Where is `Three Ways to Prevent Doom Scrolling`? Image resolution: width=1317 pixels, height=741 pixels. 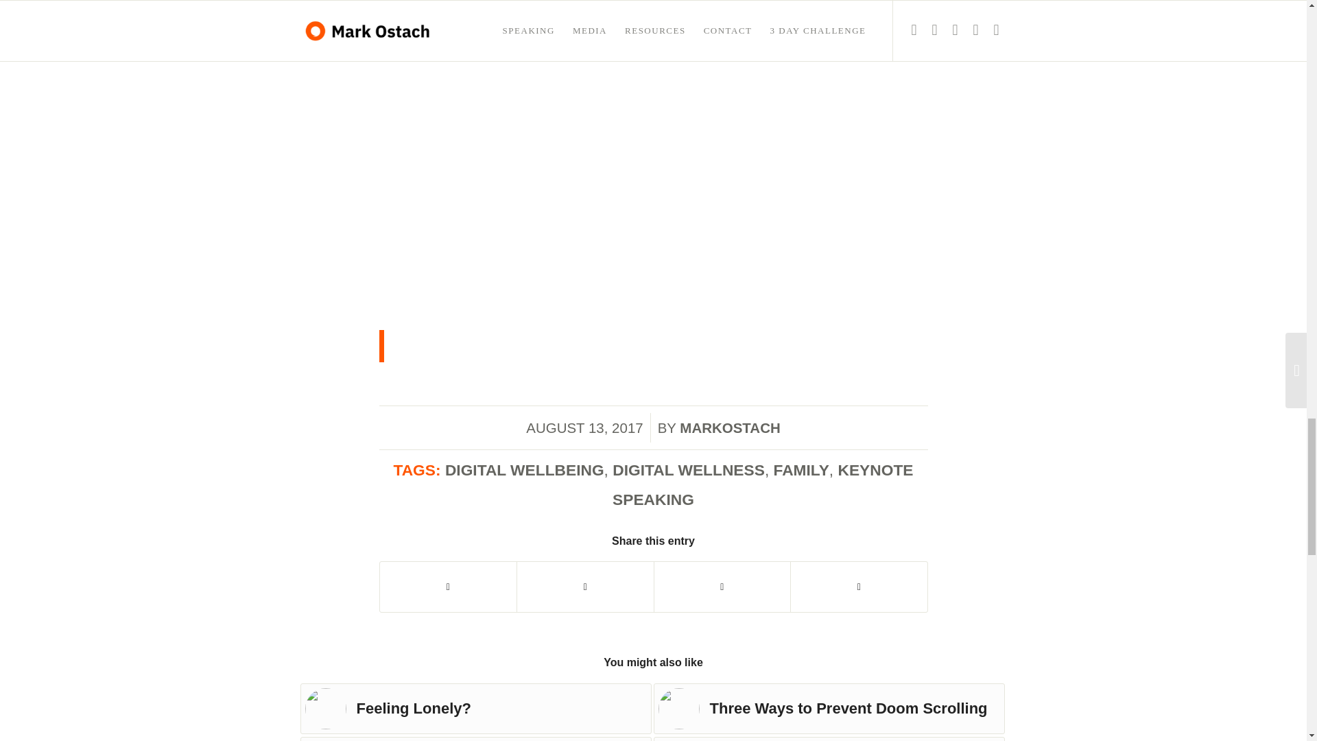
Three Ways to Prevent Doom Scrolling is located at coordinates (829, 708).